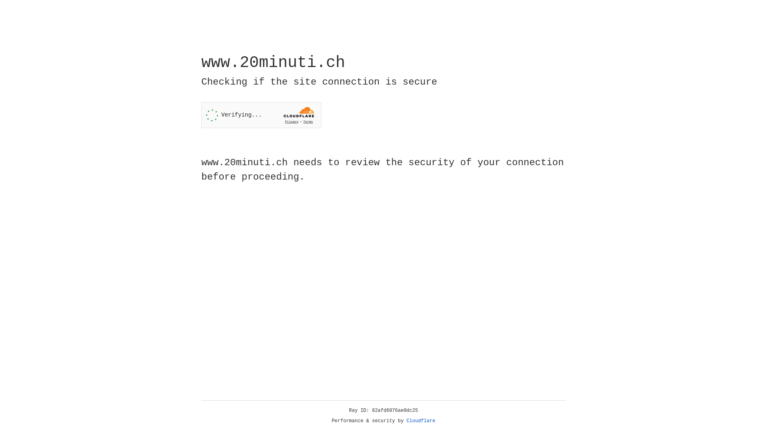 The height and width of the screenshot is (431, 767). I want to click on Cloudflare, so click(421, 421).